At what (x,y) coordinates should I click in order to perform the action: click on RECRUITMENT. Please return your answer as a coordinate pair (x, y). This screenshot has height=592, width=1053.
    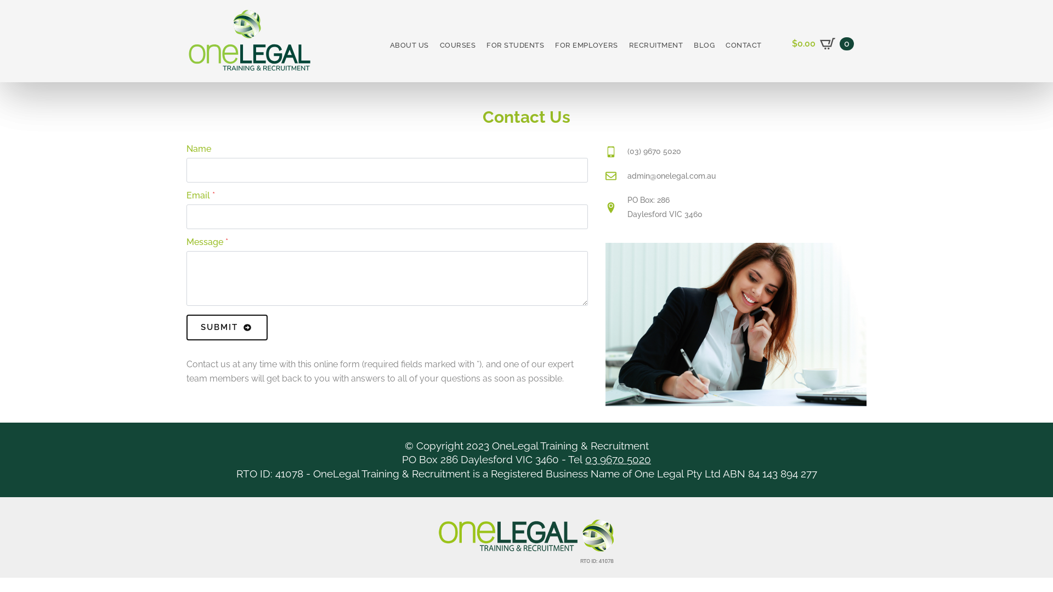
    Looking at the image, I should click on (656, 45).